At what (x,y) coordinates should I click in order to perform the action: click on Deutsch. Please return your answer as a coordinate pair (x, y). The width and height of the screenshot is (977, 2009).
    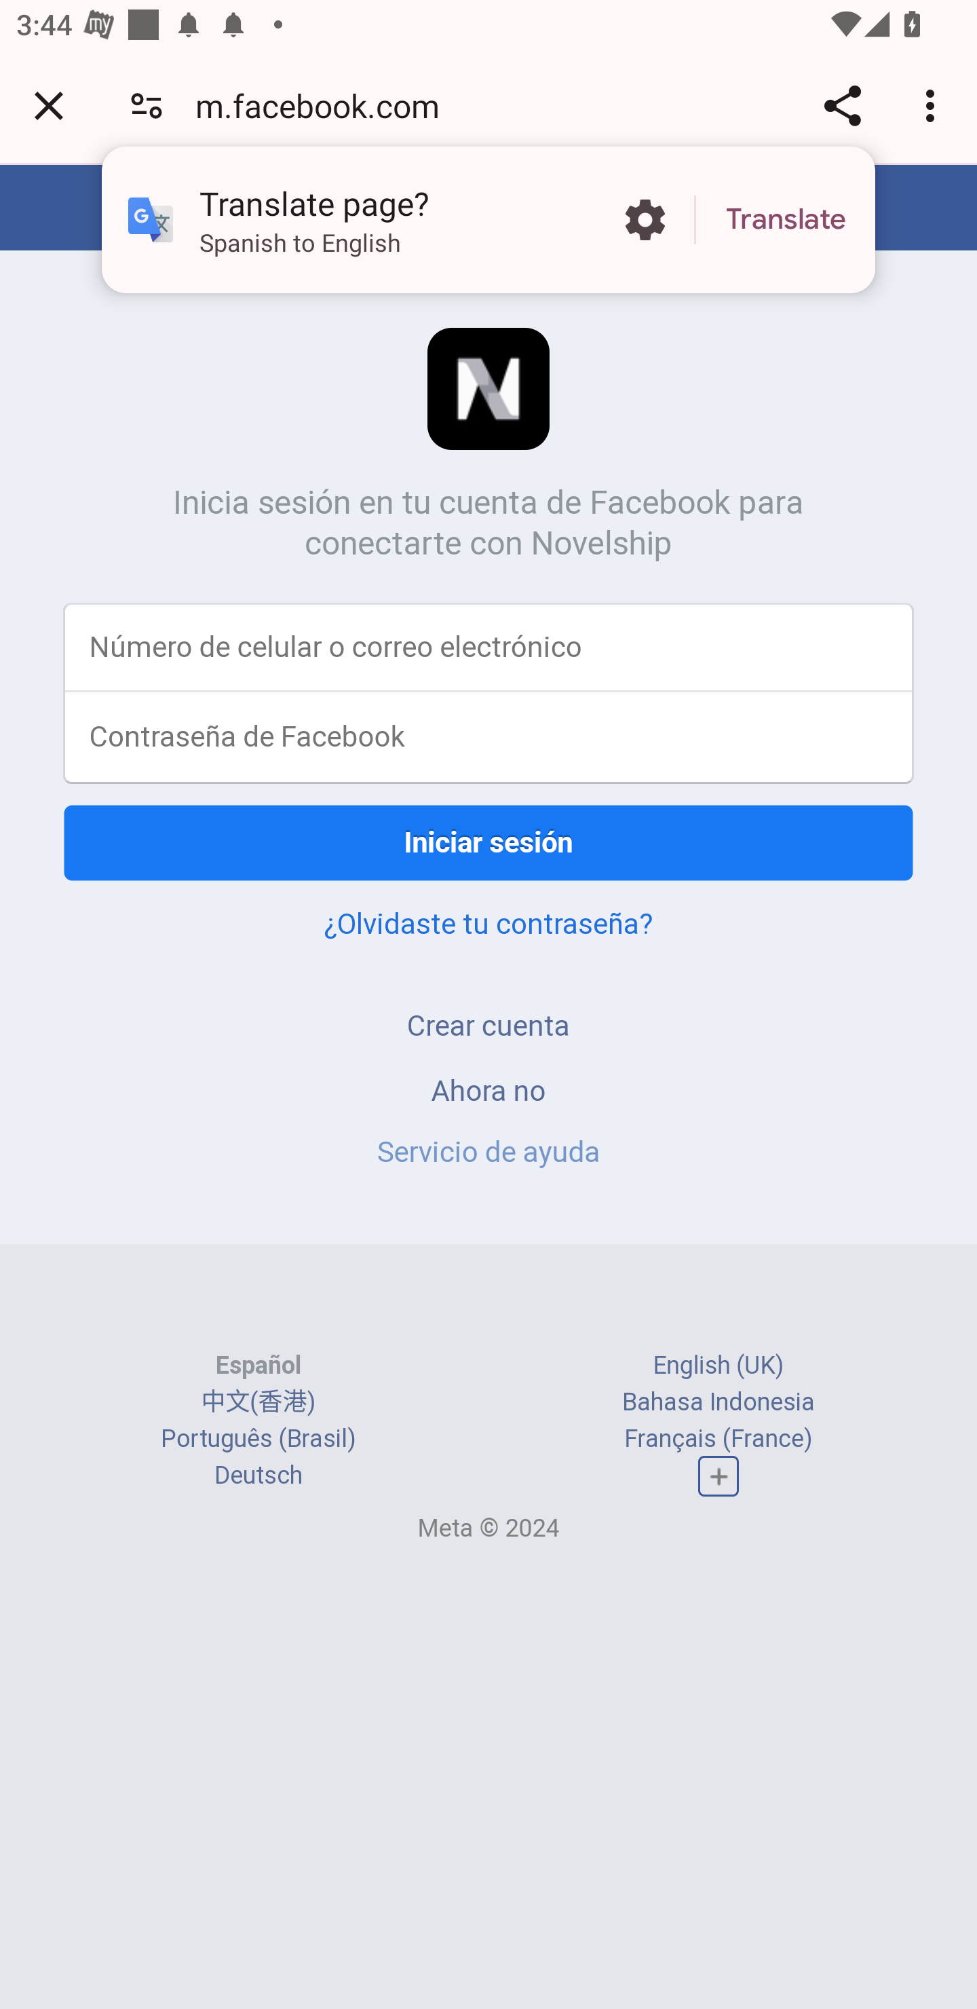
    Looking at the image, I should click on (258, 1476).